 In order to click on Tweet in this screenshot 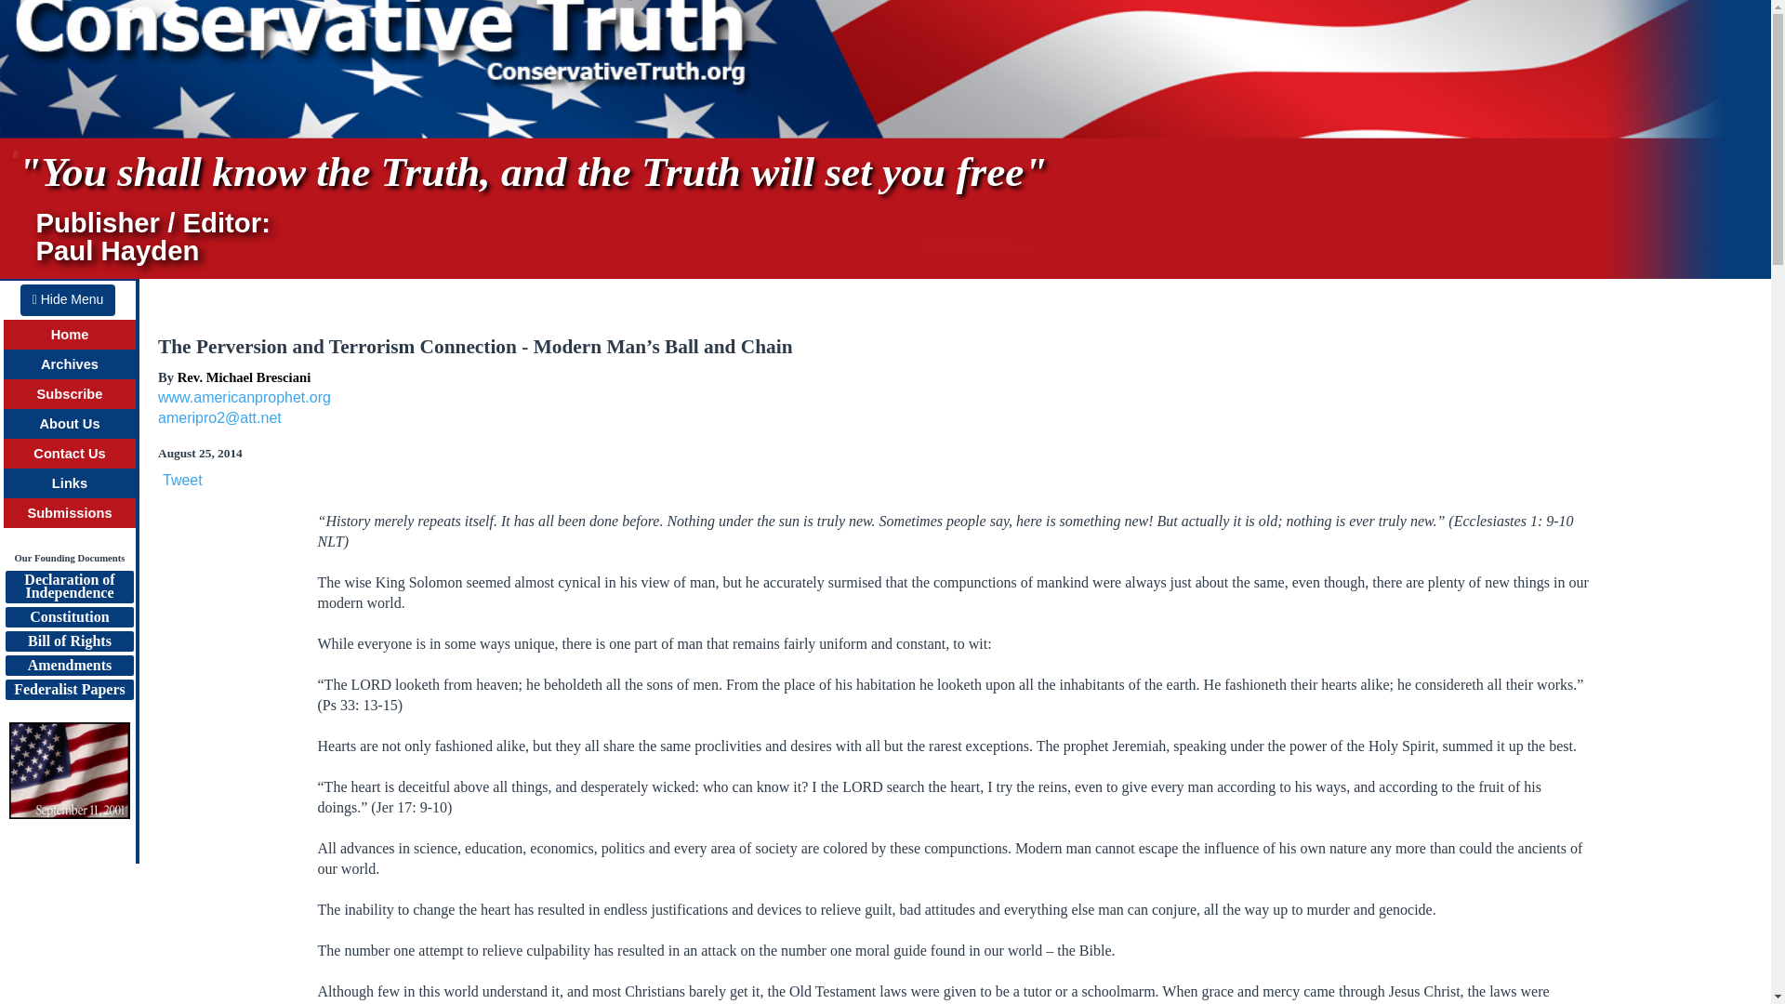, I will do `click(244, 398)`.